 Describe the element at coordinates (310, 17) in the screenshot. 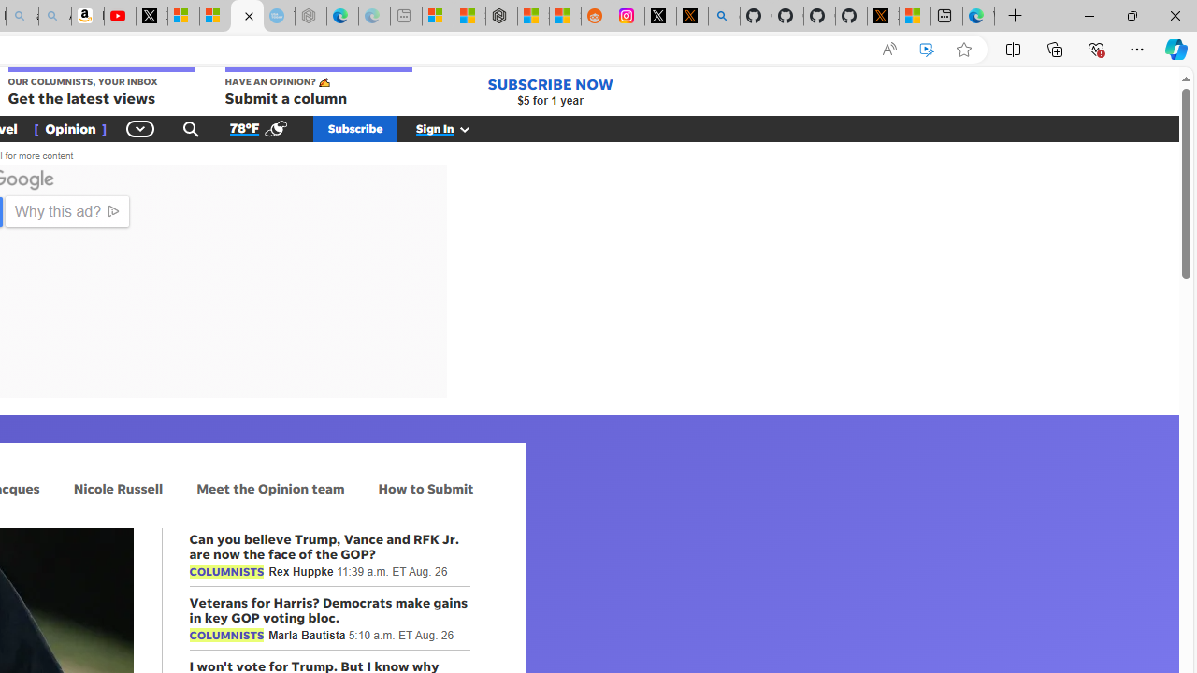

I see `Nordace - Nordace has arrived Hong Kong - Sleeping` at that location.